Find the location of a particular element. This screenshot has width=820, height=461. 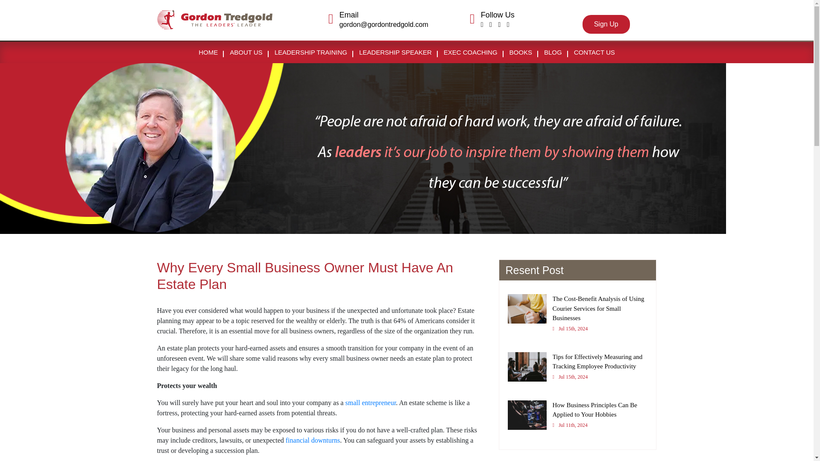

CONTACT US is located at coordinates (594, 52).